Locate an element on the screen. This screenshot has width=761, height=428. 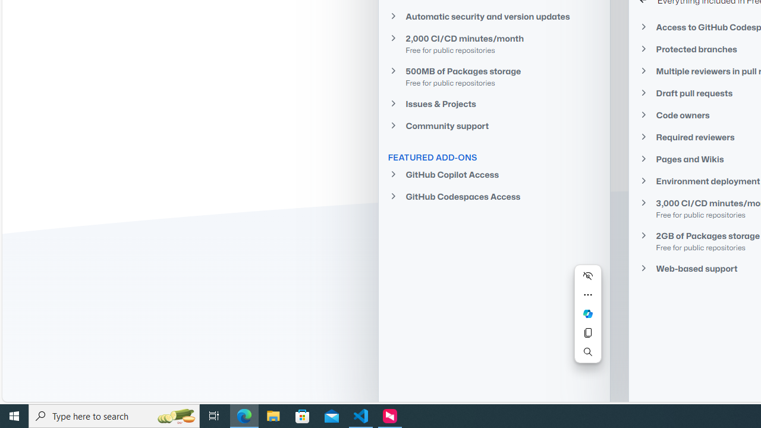
Mini menu on text selection is located at coordinates (587, 321).